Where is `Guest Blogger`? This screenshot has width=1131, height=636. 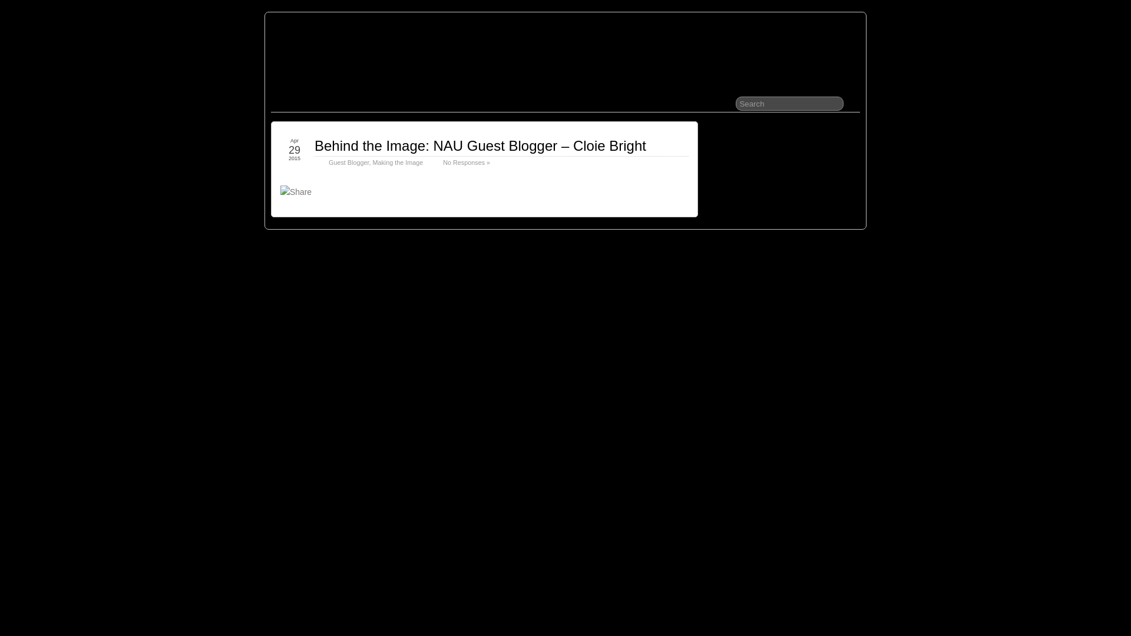
Guest Blogger is located at coordinates (349, 163).